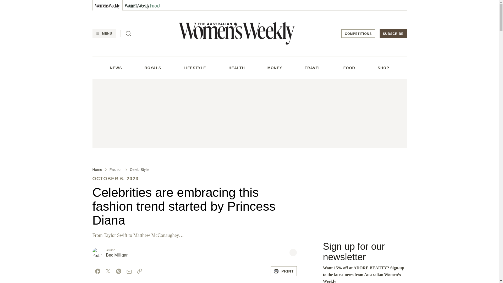 Image resolution: width=503 pixels, height=283 pixels. What do you see at coordinates (116, 68) in the screenshot?
I see `NEWS` at bounding box center [116, 68].